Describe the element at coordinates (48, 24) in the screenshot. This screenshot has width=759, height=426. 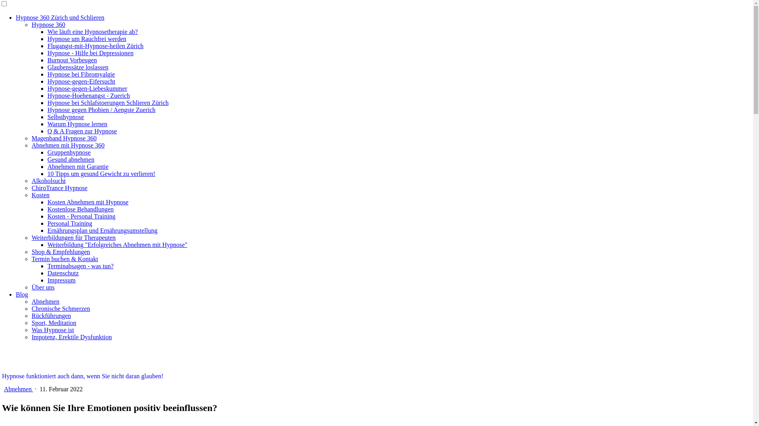
I see `Hypnose 360` at that location.